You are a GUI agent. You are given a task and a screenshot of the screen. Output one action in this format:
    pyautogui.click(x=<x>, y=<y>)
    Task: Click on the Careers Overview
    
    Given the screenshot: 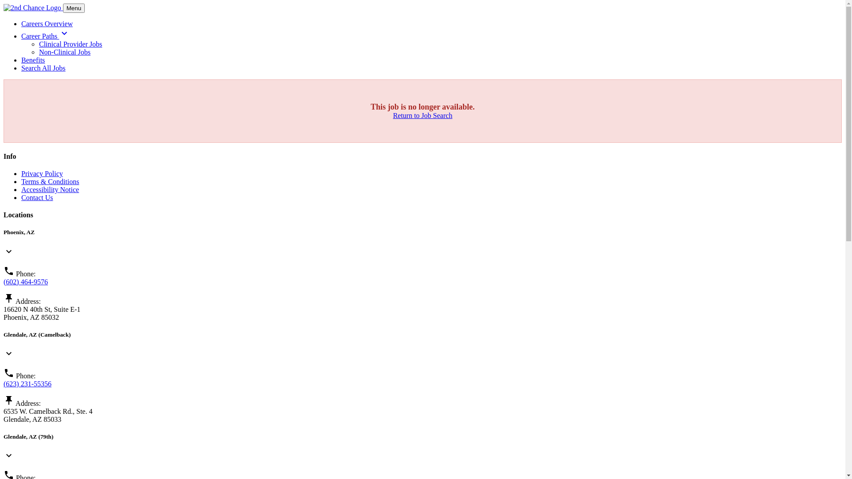 What is the action you would take?
    pyautogui.click(x=47, y=24)
    